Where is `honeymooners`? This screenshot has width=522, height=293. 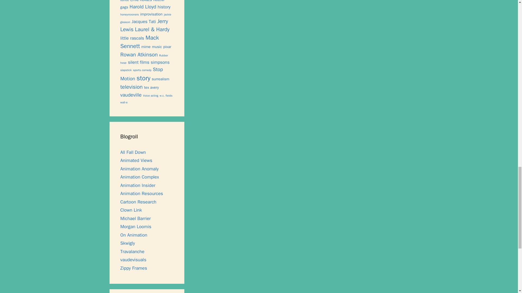
honeymooners is located at coordinates (129, 15).